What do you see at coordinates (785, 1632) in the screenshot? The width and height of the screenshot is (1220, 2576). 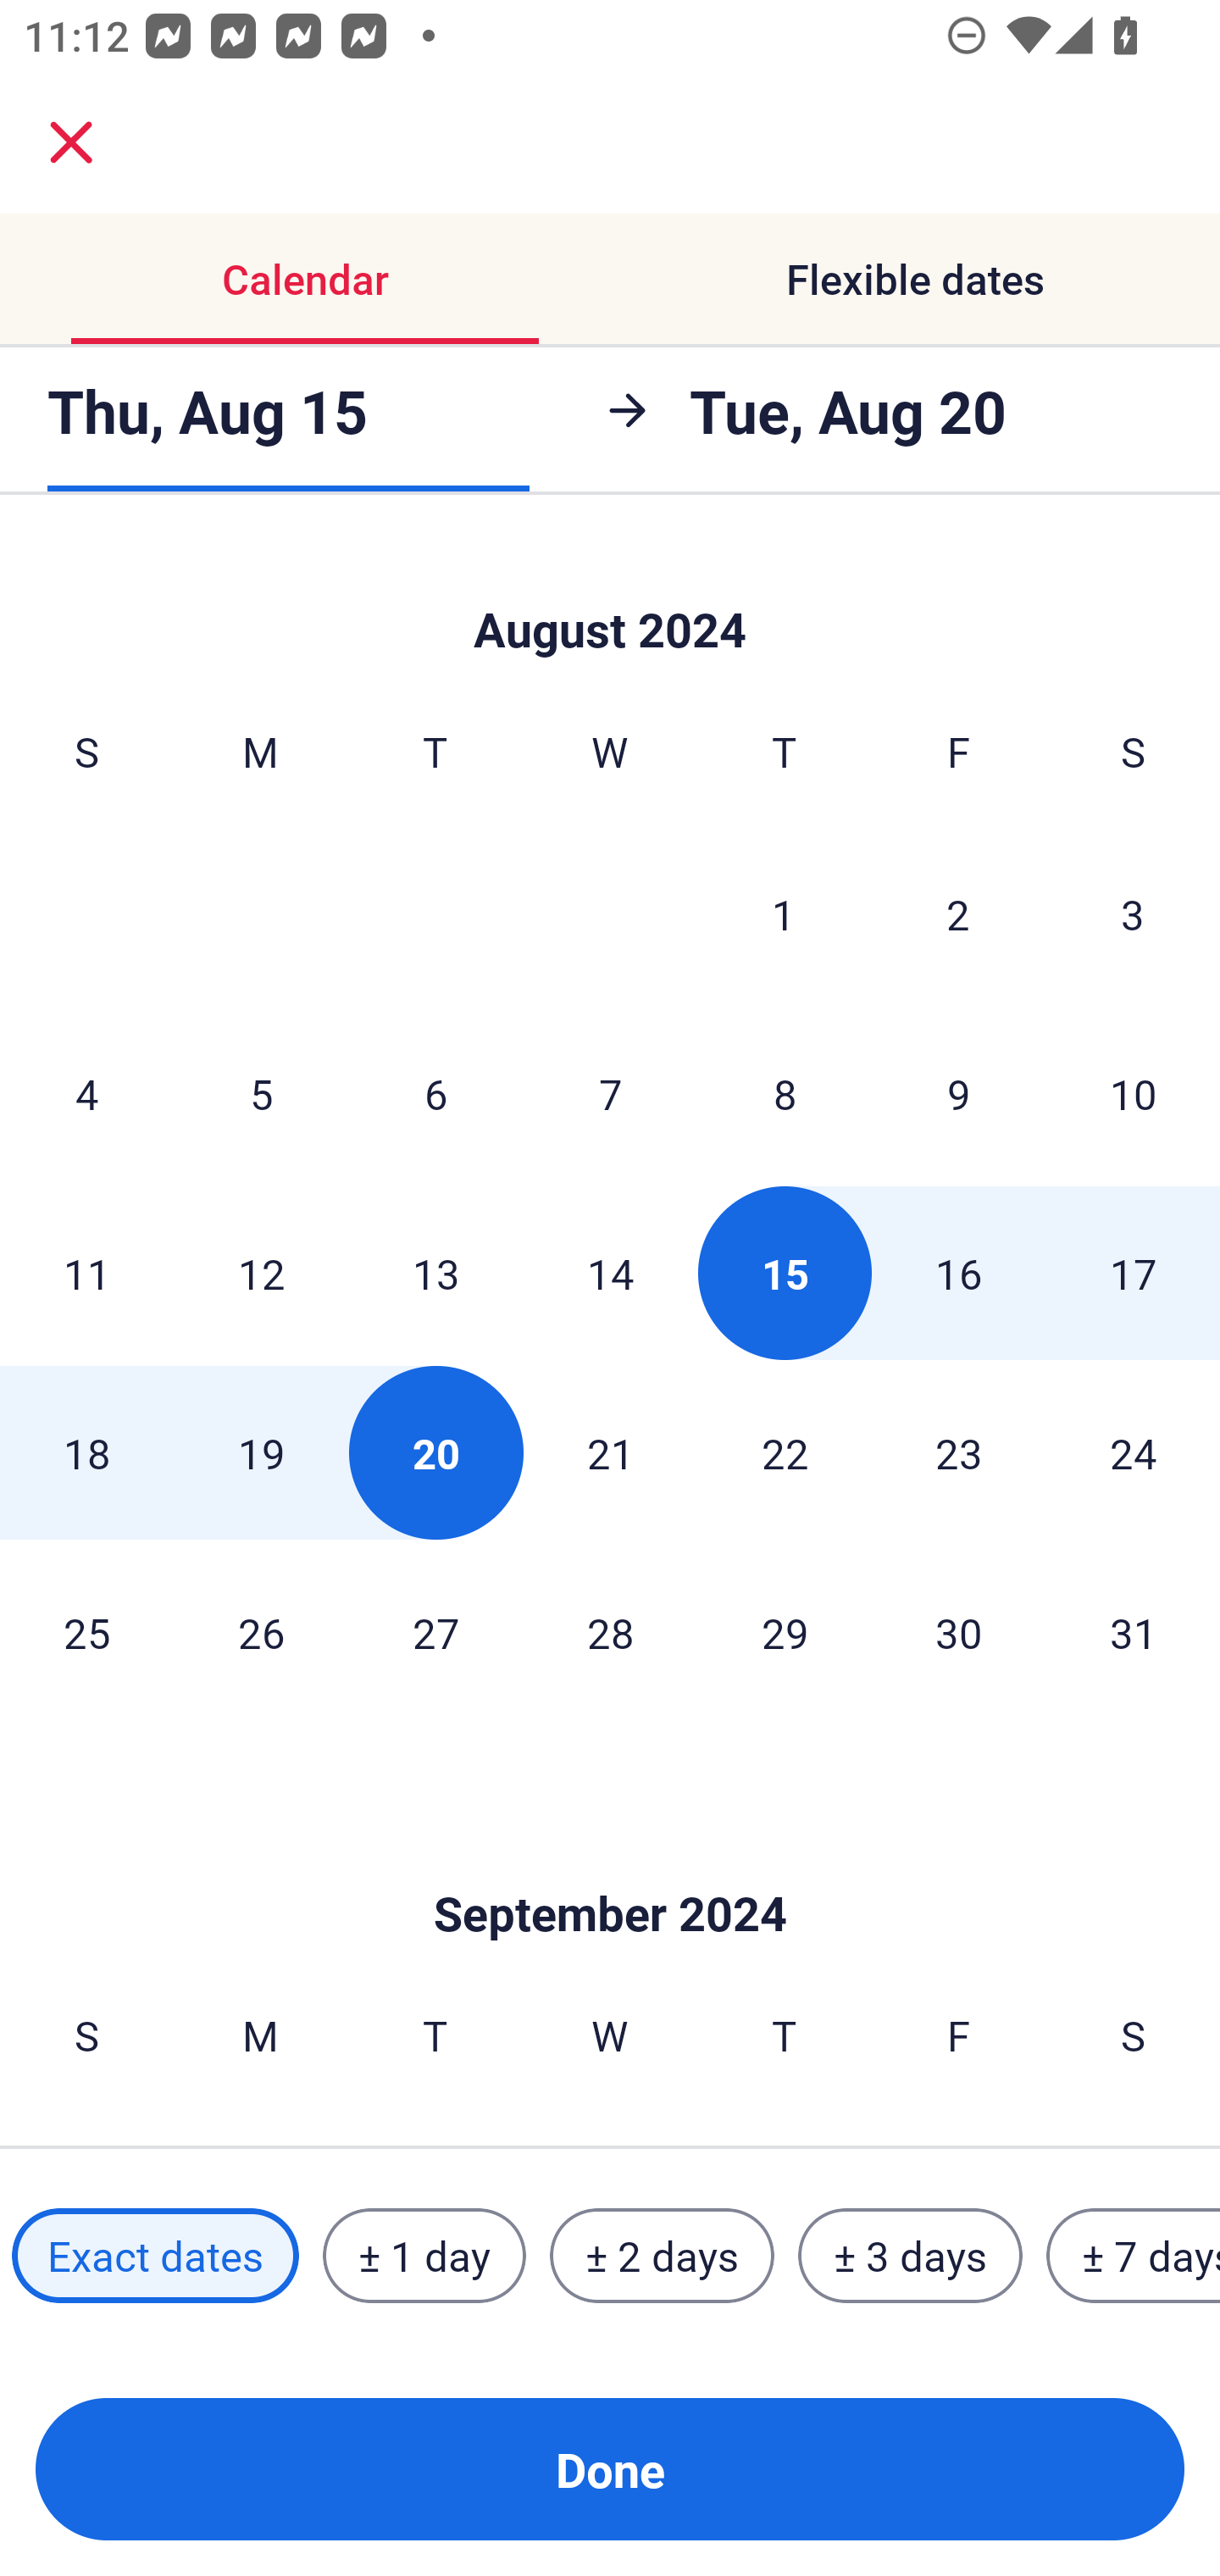 I see `29 Thursday, August 29, 2024` at bounding box center [785, 1632].